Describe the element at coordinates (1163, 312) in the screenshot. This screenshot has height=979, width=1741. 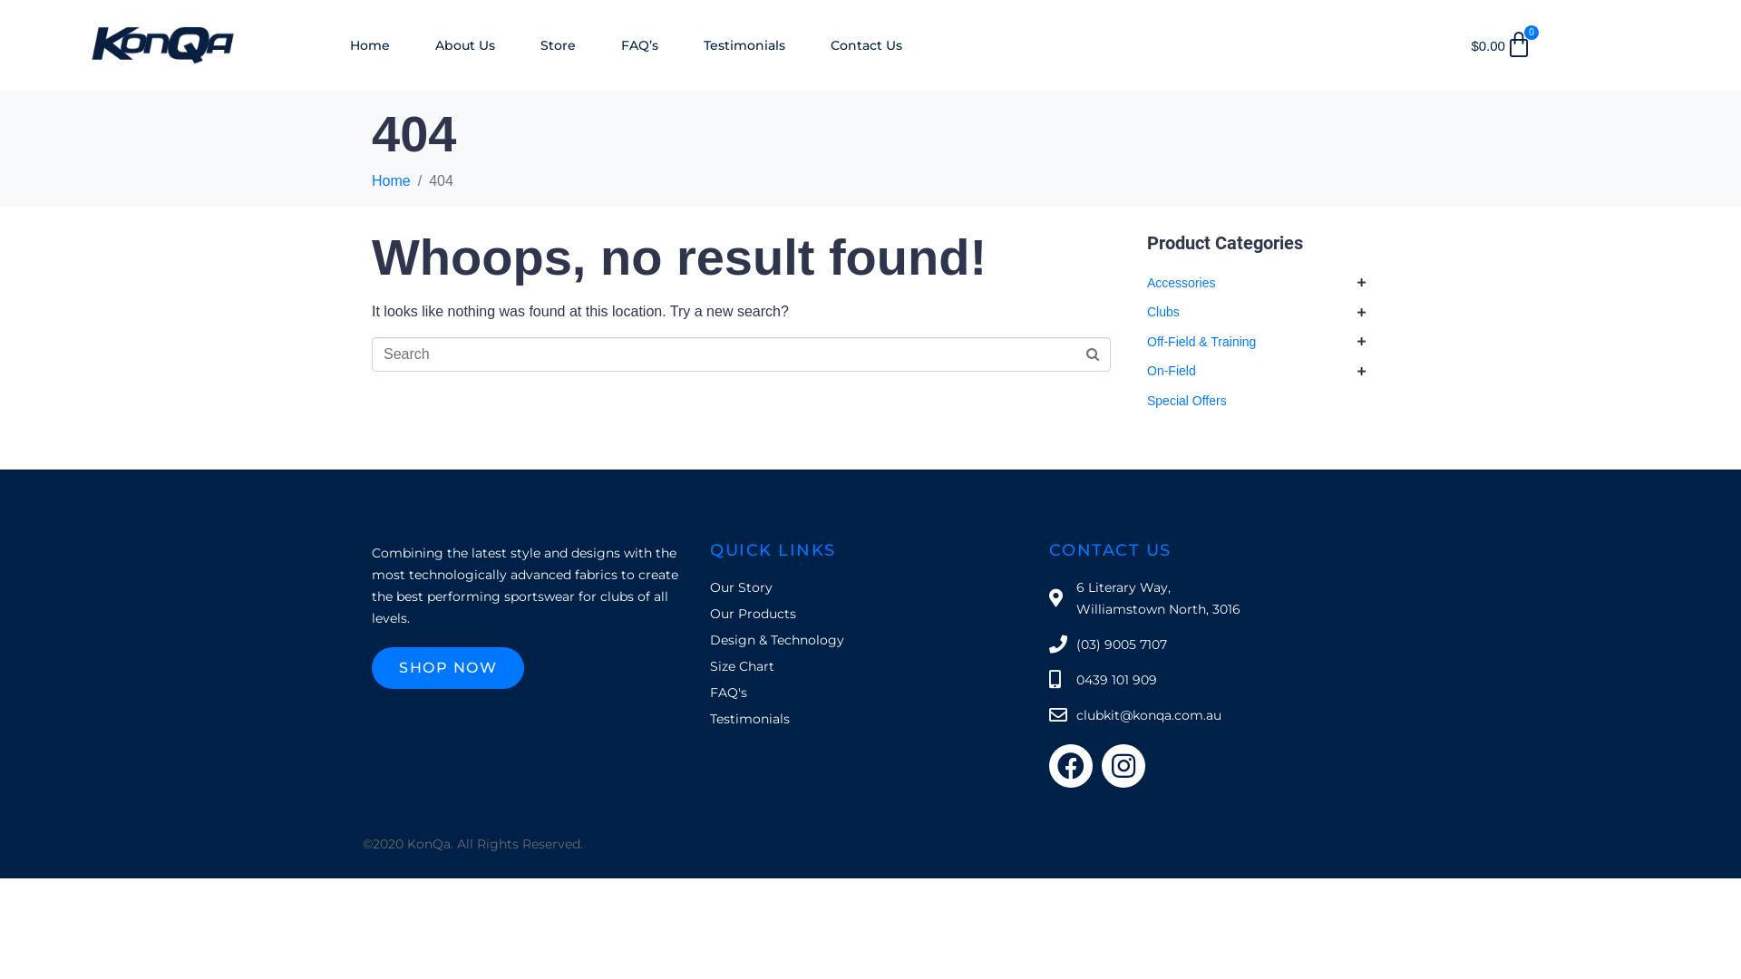
I see `Clubs` at that location.